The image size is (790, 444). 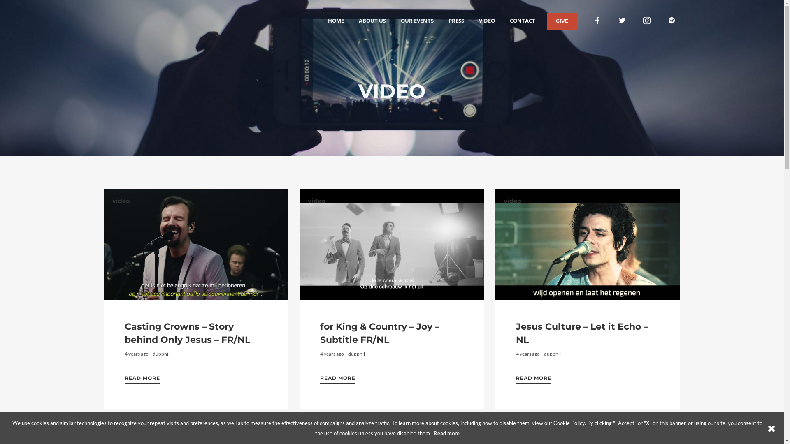 I want to click on dupphil, so click(x=160, y=354).